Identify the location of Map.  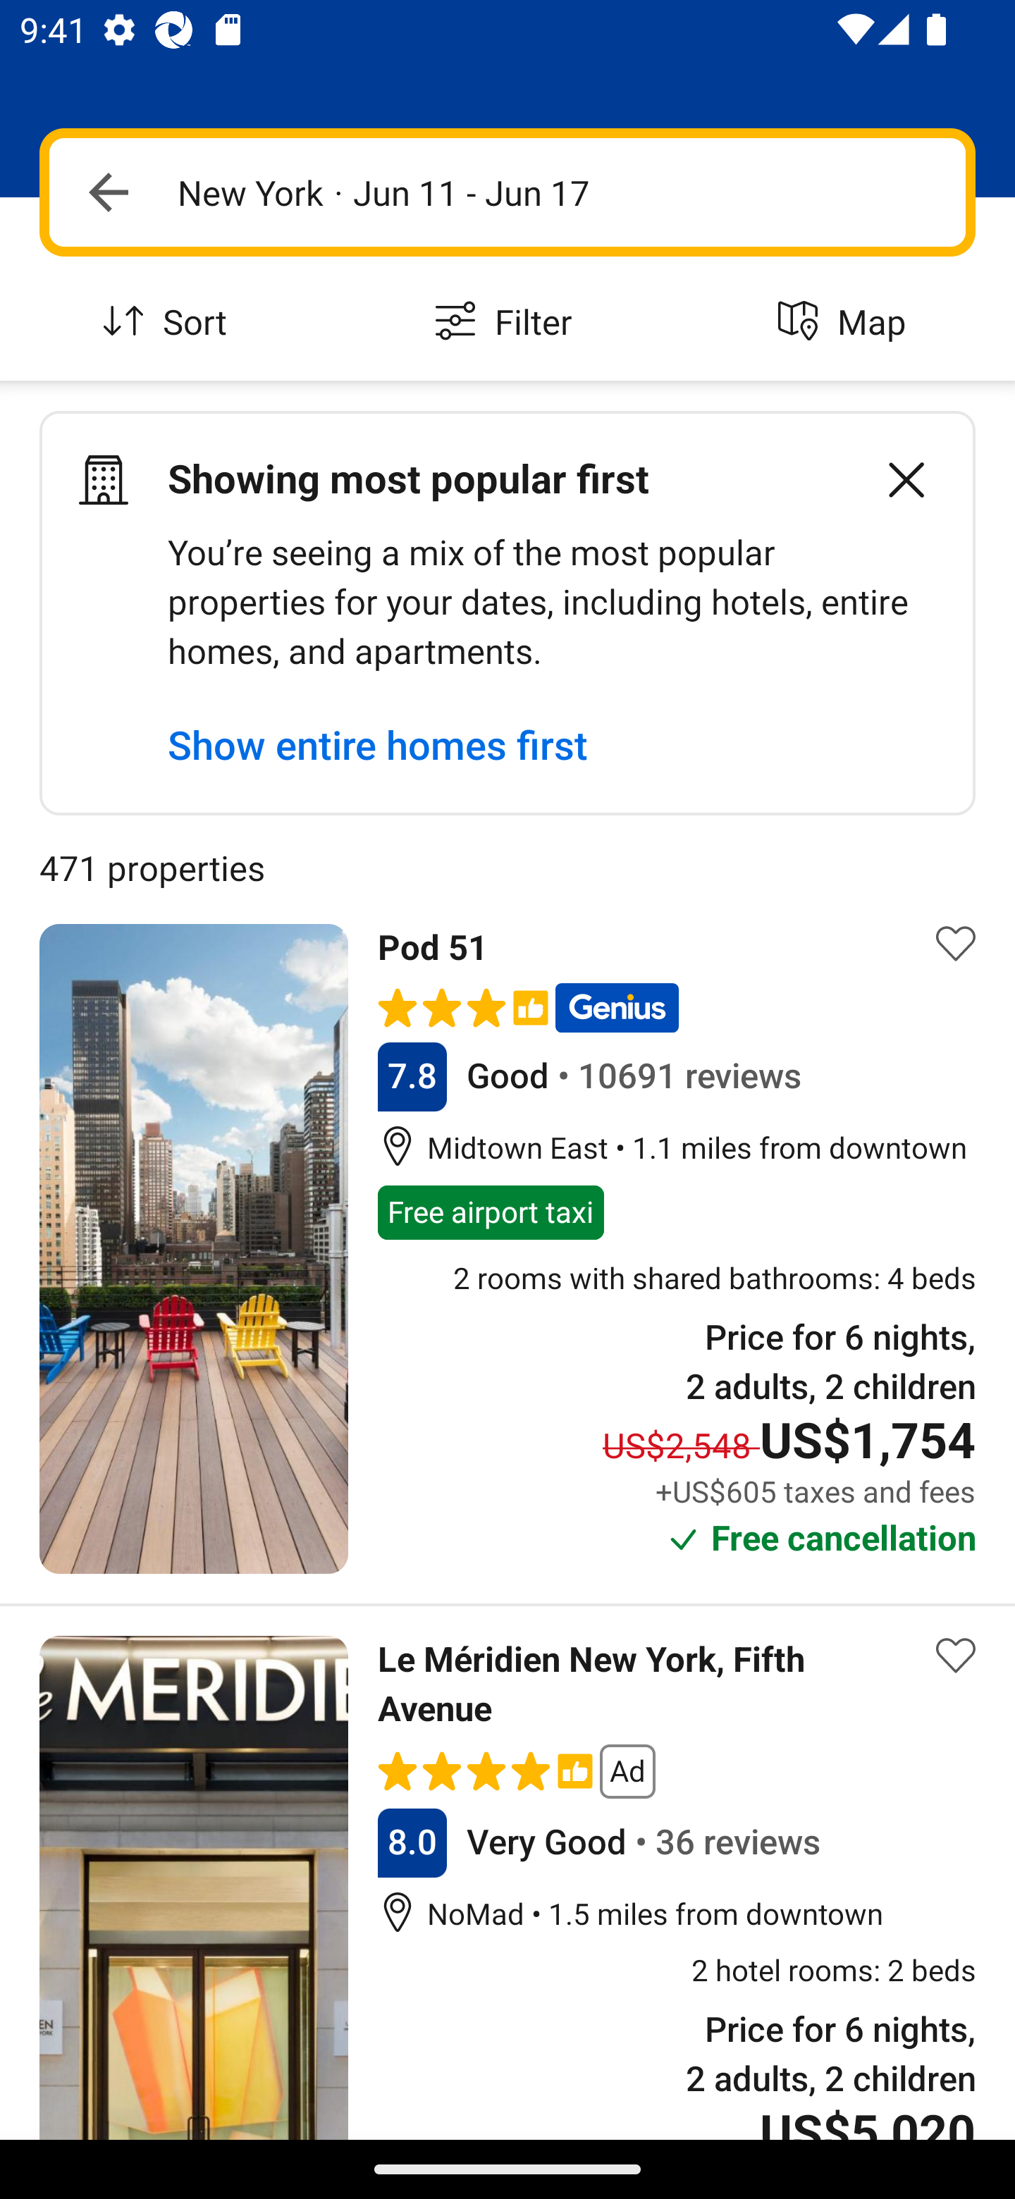
(846, 323).